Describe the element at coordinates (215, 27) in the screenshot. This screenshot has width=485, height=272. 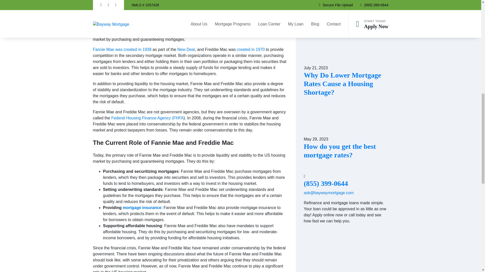
I see `Fannie Mae` at that location.